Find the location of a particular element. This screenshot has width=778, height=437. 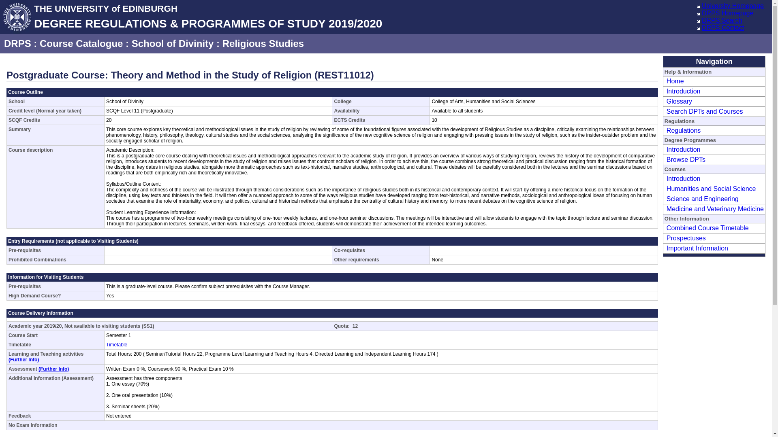

University Homepage is located at coordinates (733, 6).